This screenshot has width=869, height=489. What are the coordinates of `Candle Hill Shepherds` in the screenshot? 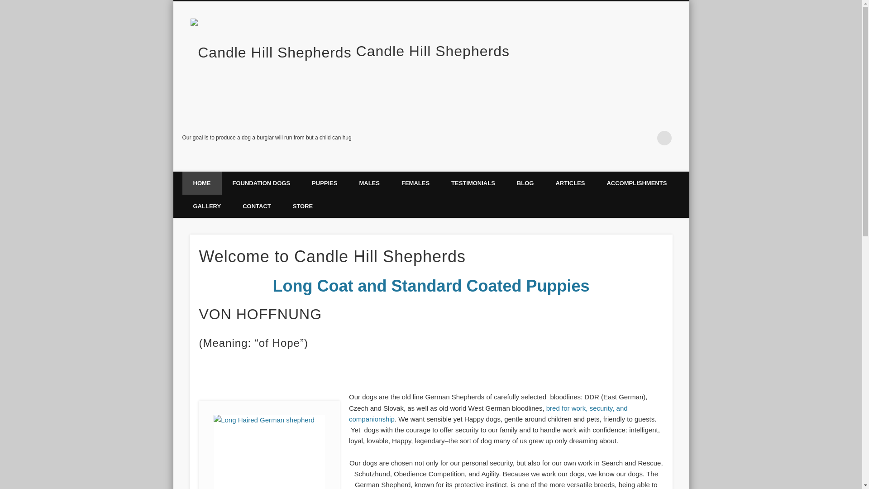 It's located at (433, 51).